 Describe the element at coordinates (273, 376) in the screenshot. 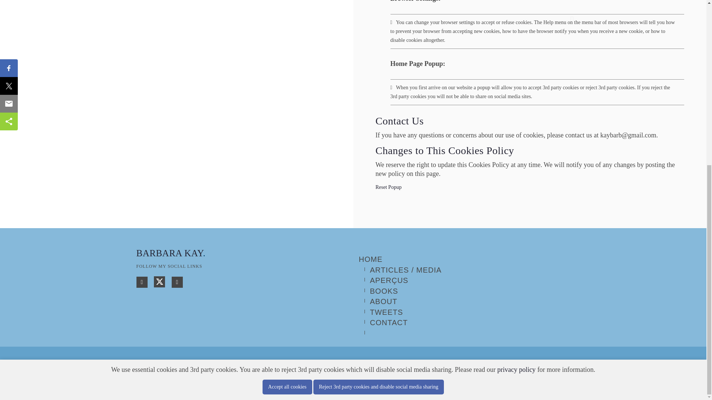

I see `Website:UndoLogic Solutions` at that location.